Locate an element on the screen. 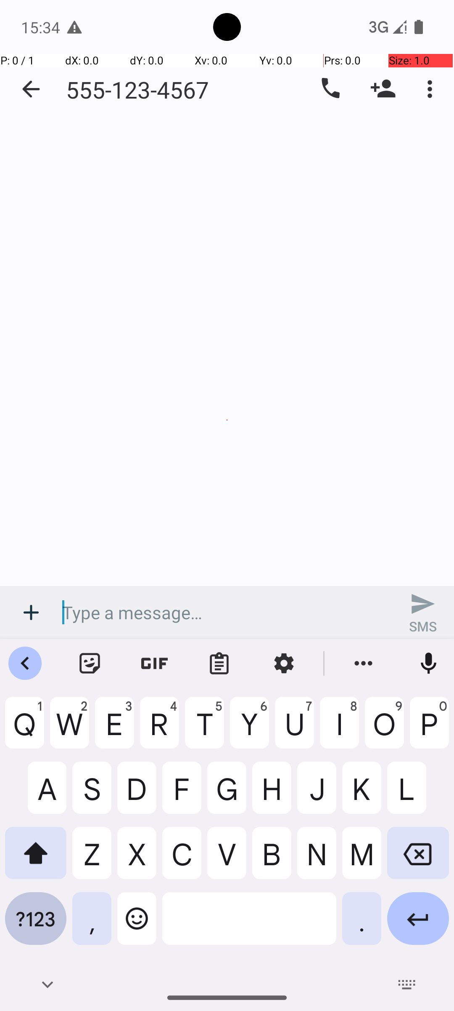 The image size is (454, 1011). Dial number is located at coordinates (330, 89).